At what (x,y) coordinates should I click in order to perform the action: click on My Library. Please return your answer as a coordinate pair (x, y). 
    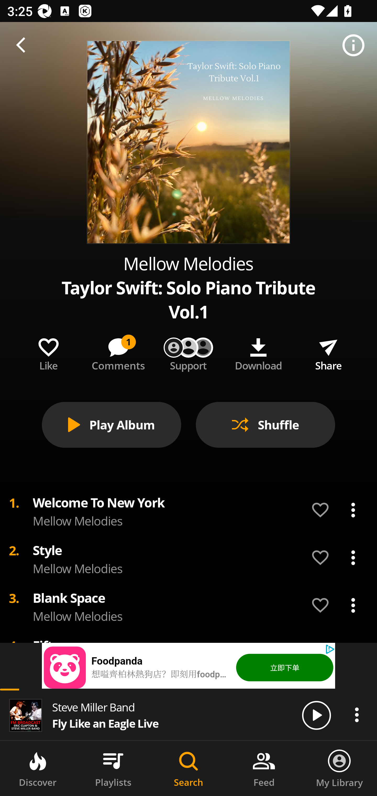
    Looking at the image, I should click on (339, 769).